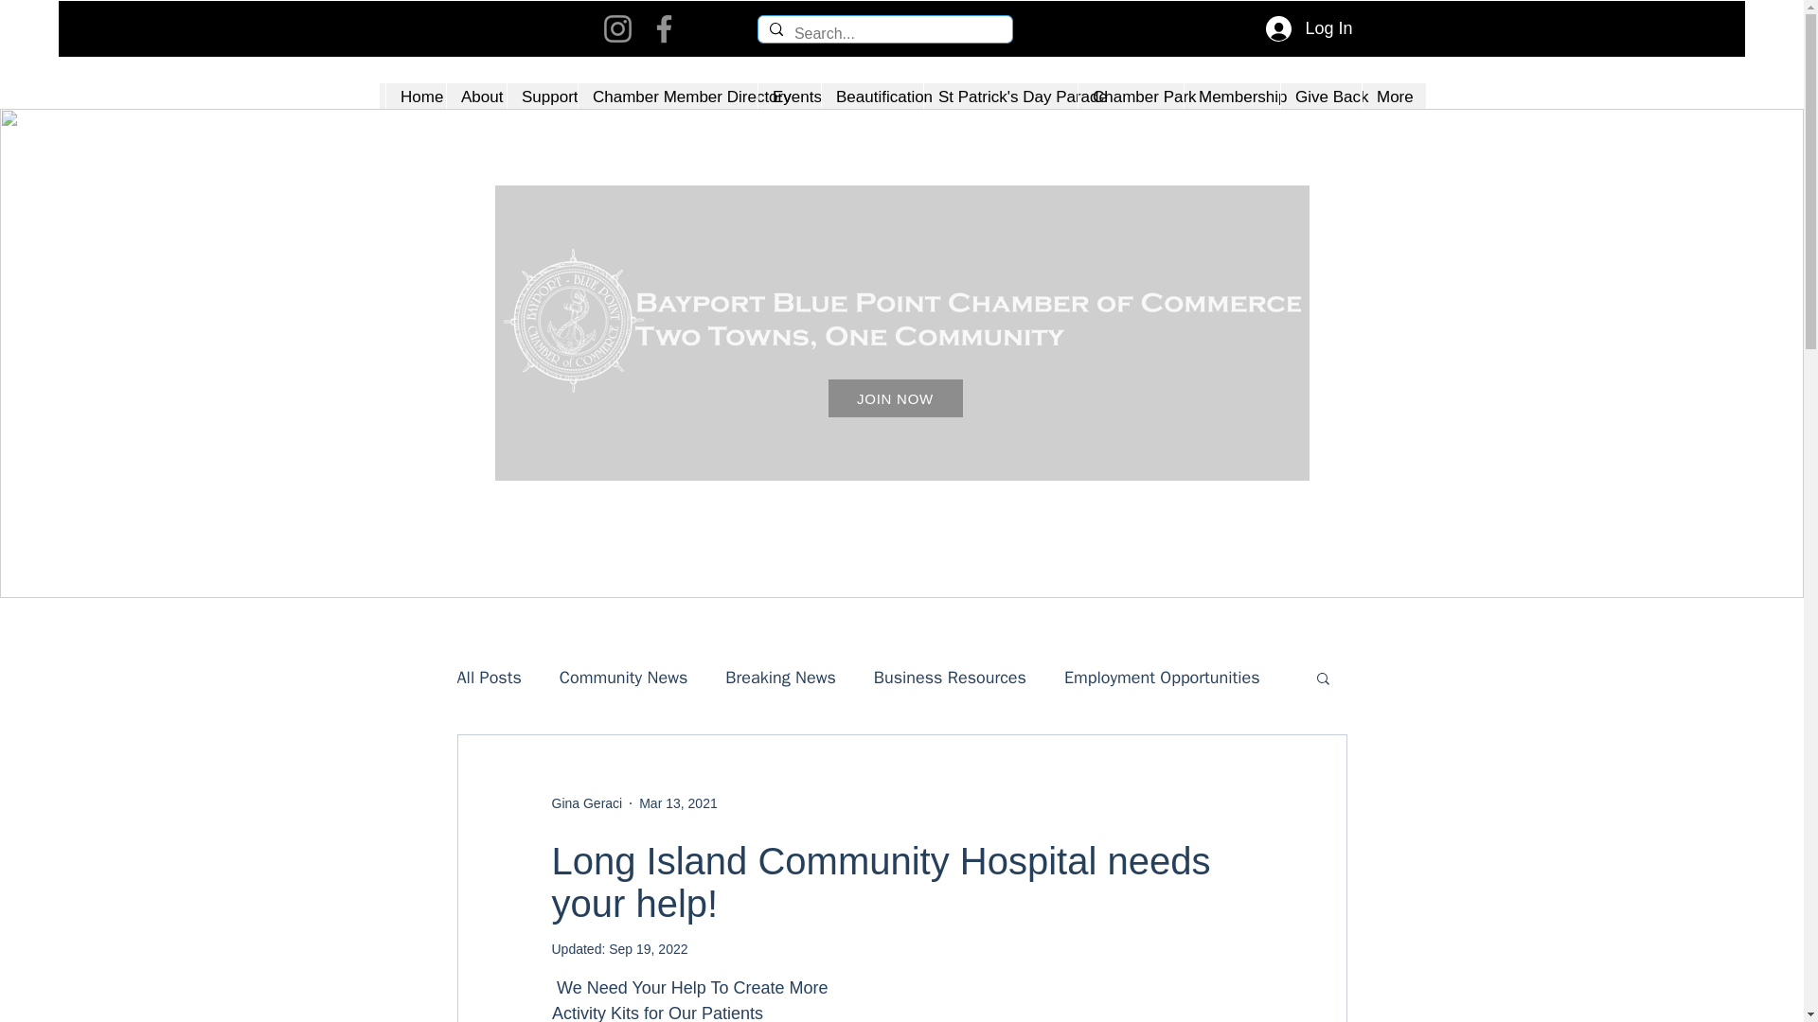 The height and width of the screenshot is (1022, 1818). I want to click on Breaking News, so click(780, 678).